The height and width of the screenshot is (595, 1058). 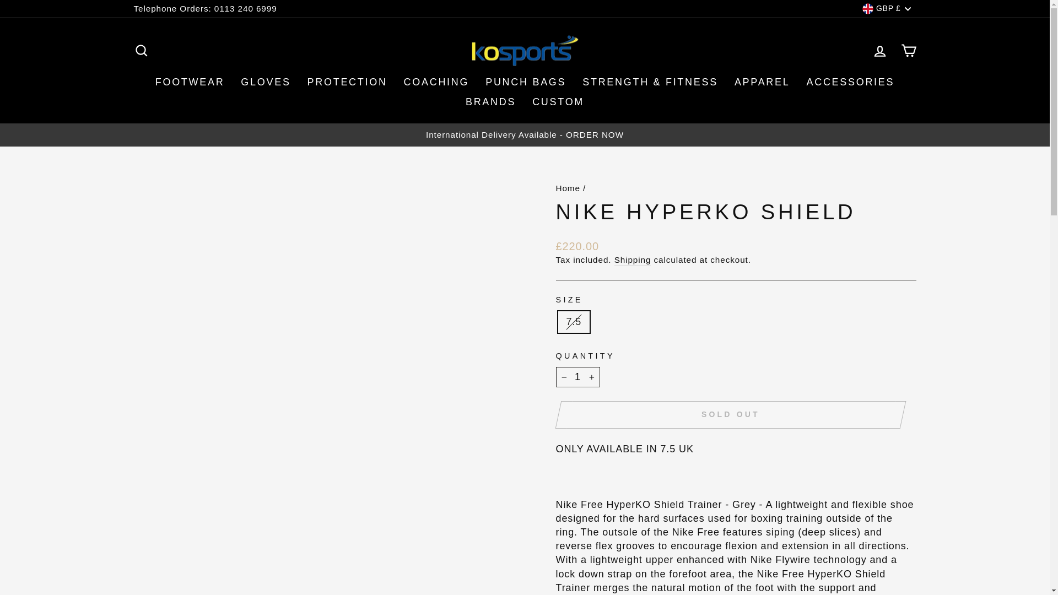 I want to click on 1, so click(x=577, y=377).